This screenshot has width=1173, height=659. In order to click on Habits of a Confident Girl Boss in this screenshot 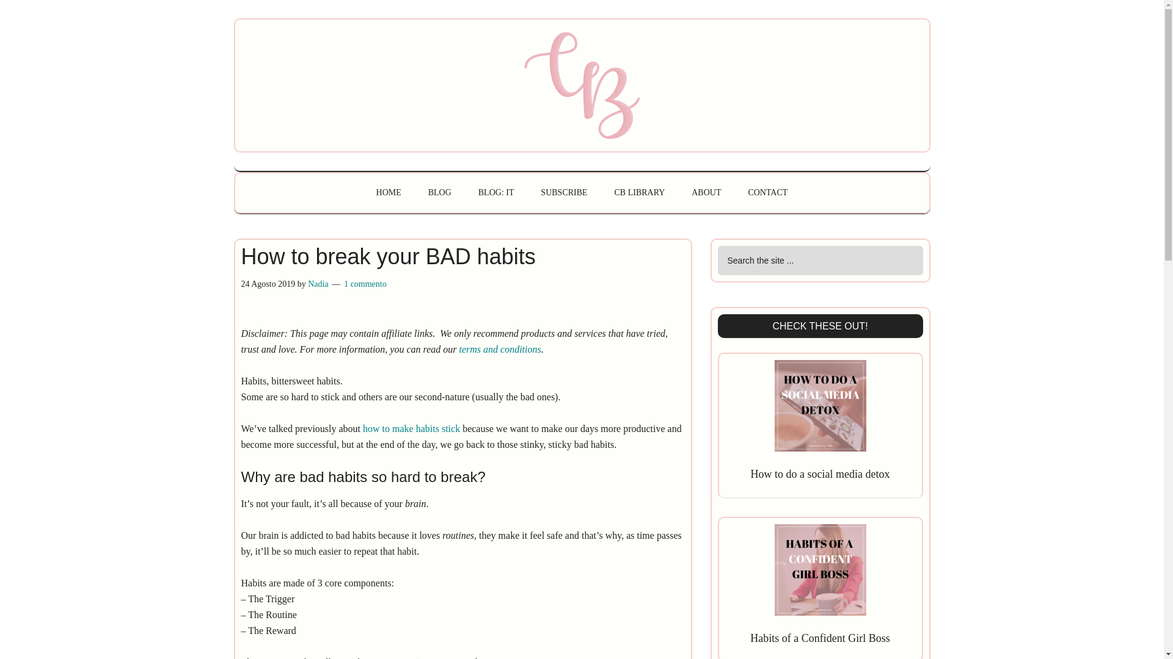, I will do `click(820, 638)`.